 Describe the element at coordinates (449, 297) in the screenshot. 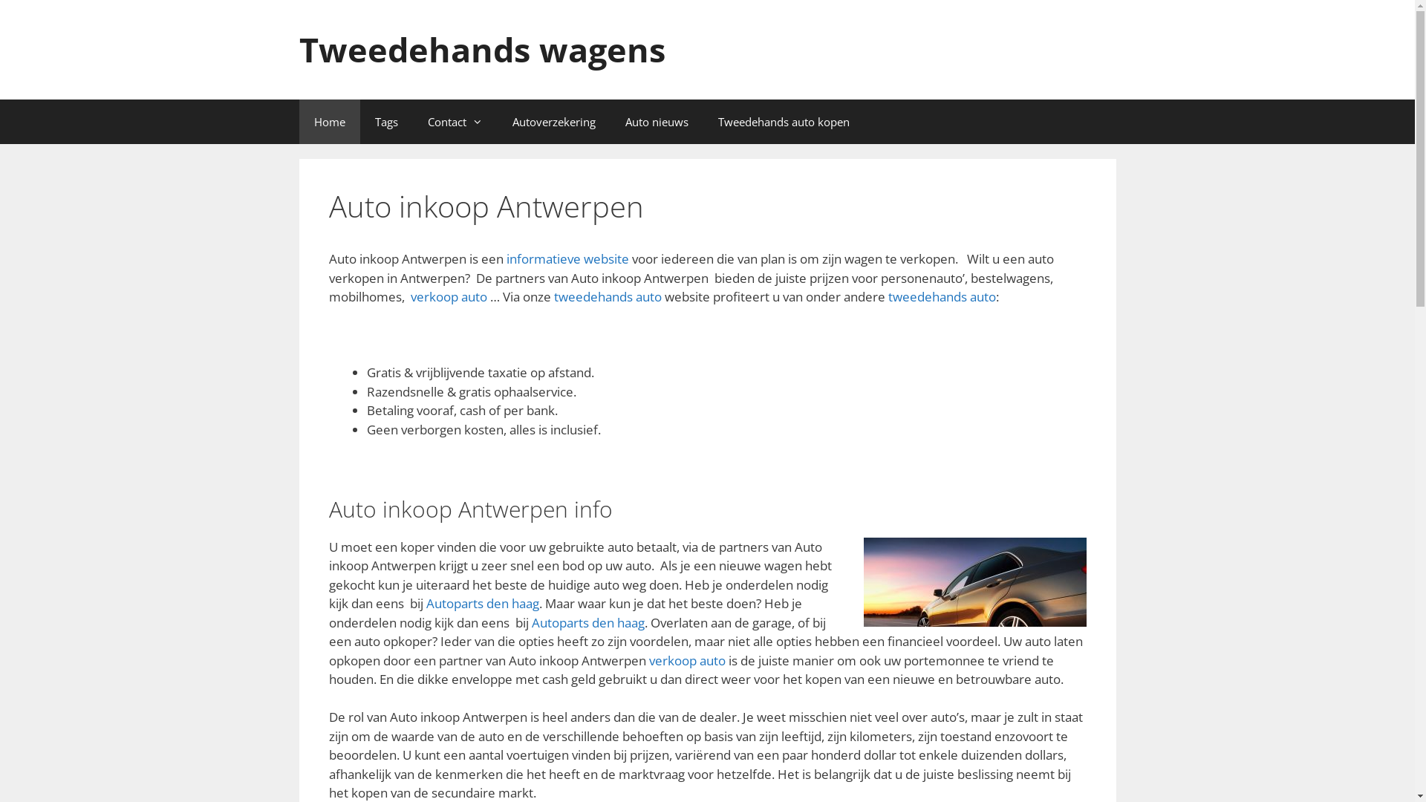

I see `verkoop auto` at that location.